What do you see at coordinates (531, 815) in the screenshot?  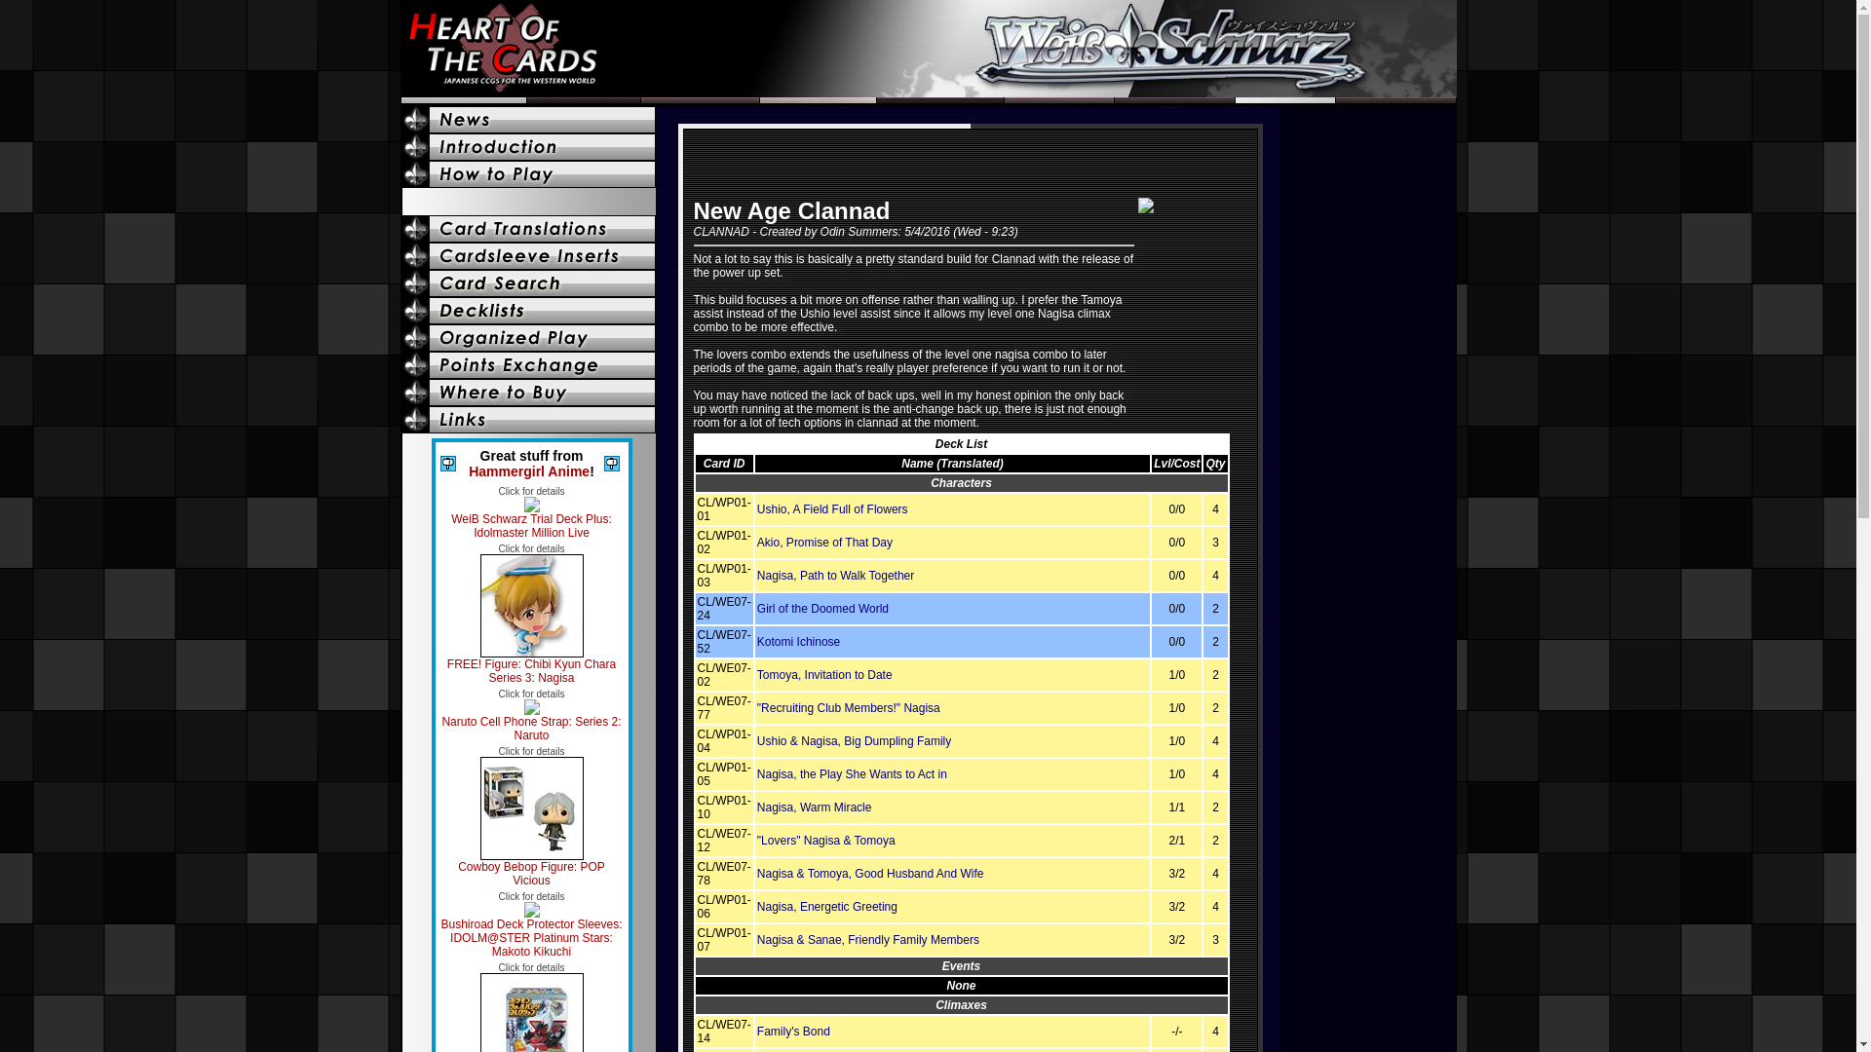 I see `Sleeve Creator` at bounding box center [531, 815].